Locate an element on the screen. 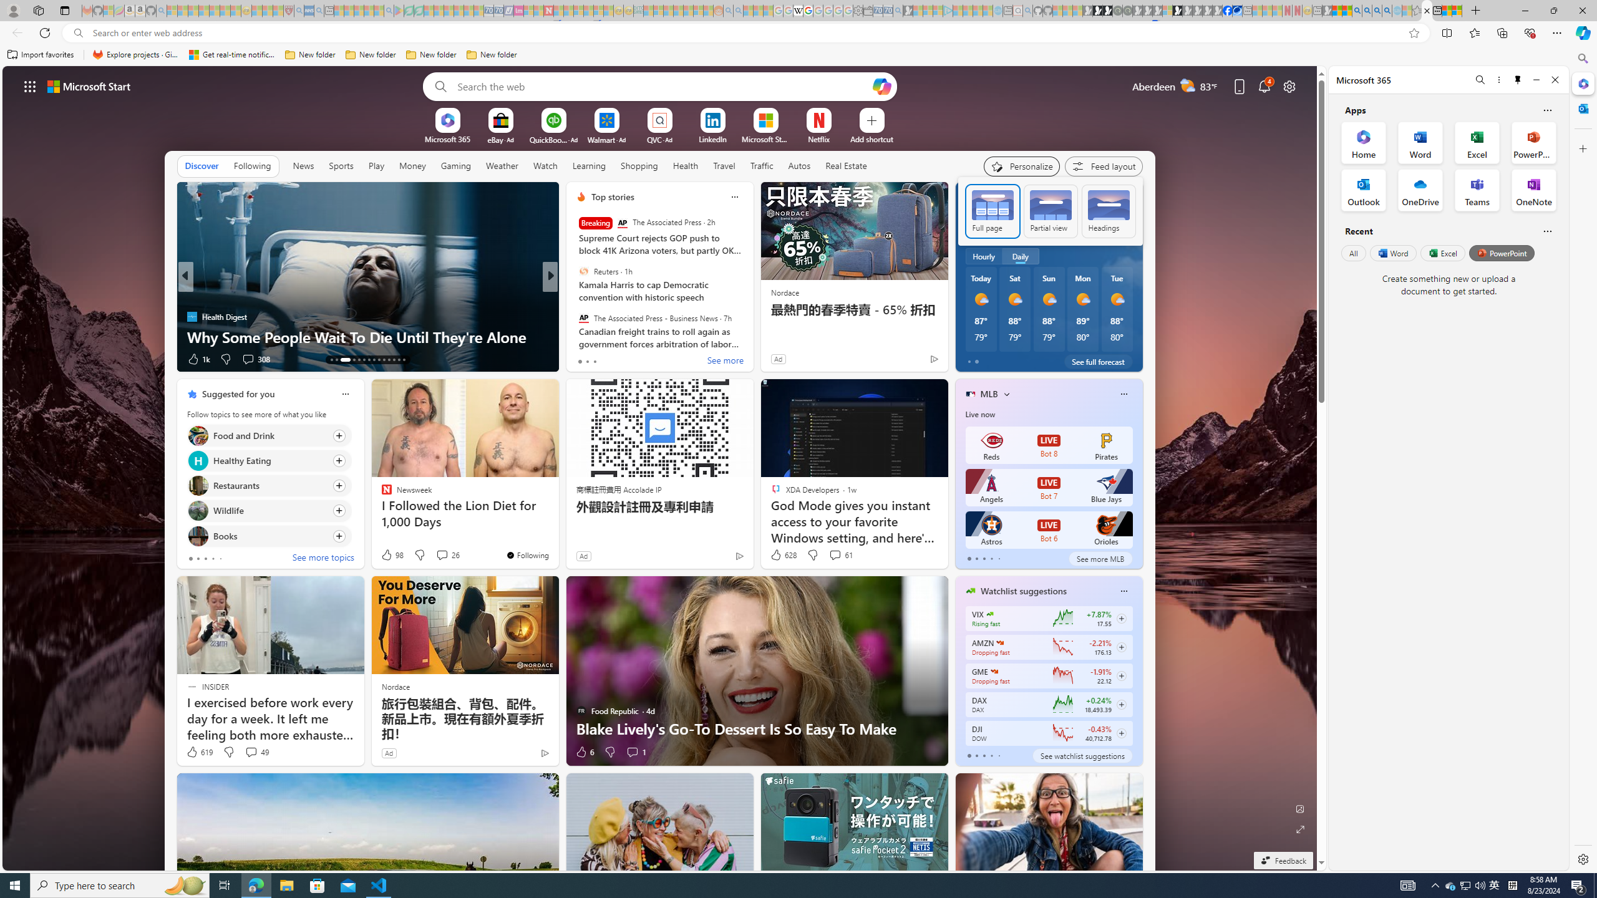 Image resolution: width=1597 pixels, height=898 pixels. Watchlist suggestions is located at coordinates (1023, 591).